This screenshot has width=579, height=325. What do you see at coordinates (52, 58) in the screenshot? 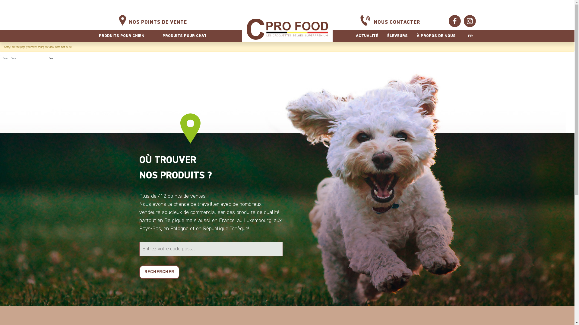
I see `Search` at bounding box center [52, 58].